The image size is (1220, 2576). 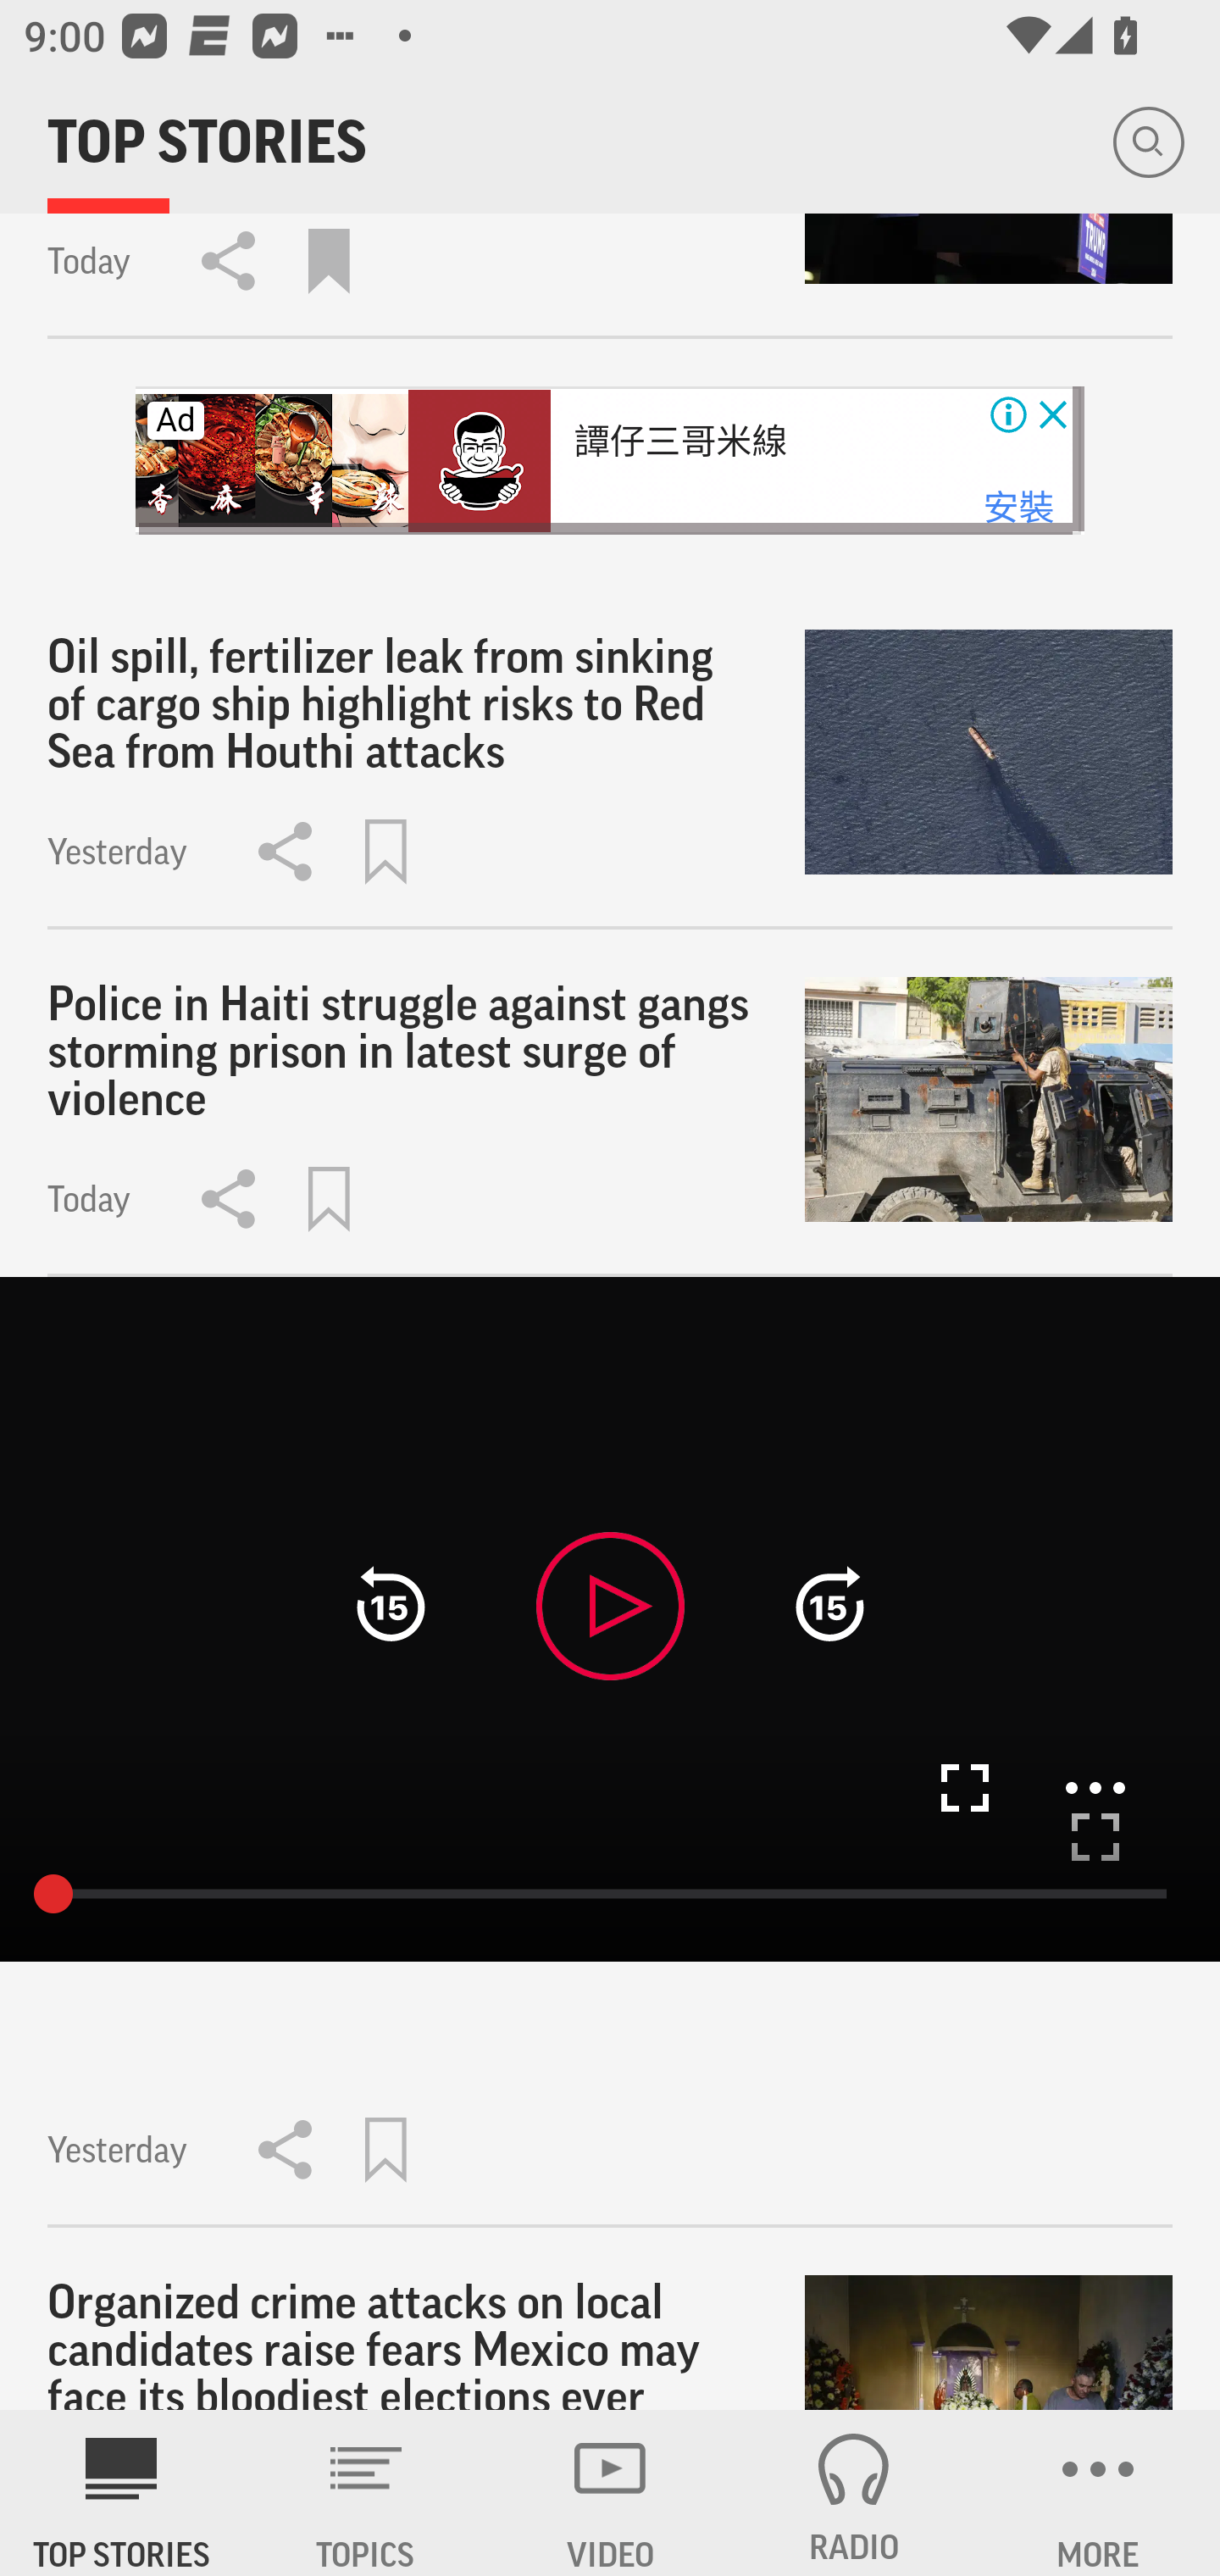 I want to click on menu, so click(x=1095, y=1787).